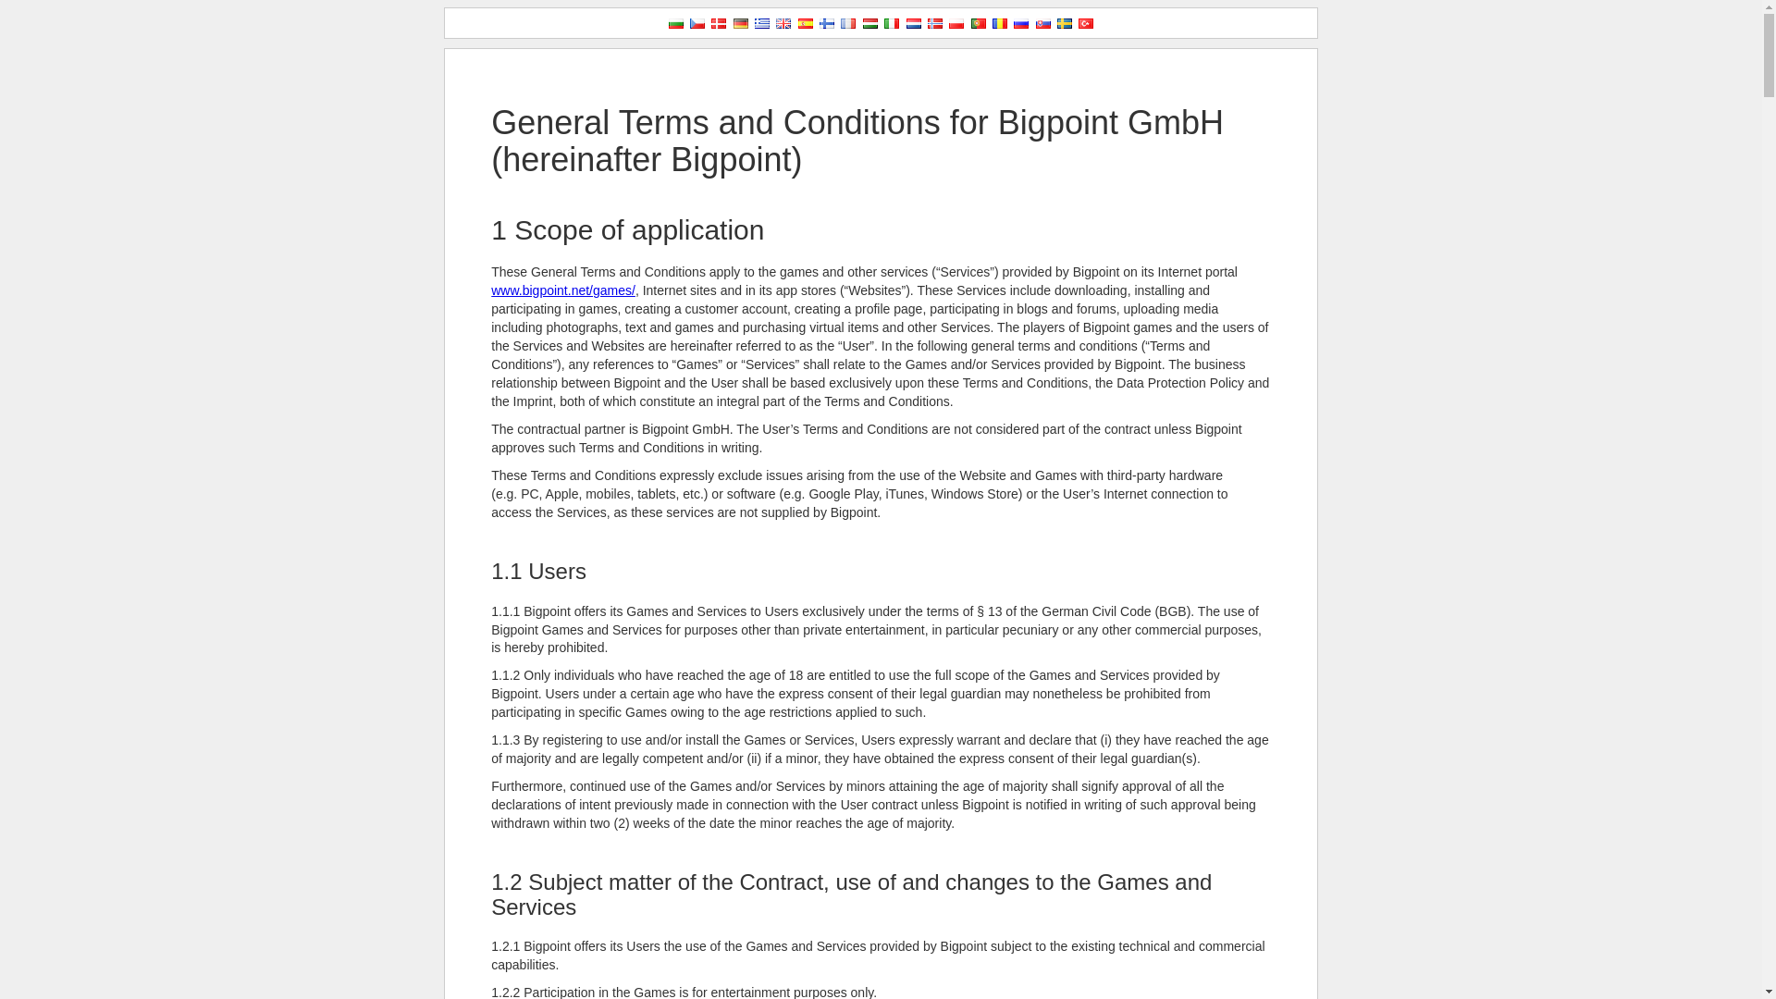 This screenshot has height=999, width=1776. Describe the element at coordinates (869, 24) in the screenshot. I see `Magyar` at that location.